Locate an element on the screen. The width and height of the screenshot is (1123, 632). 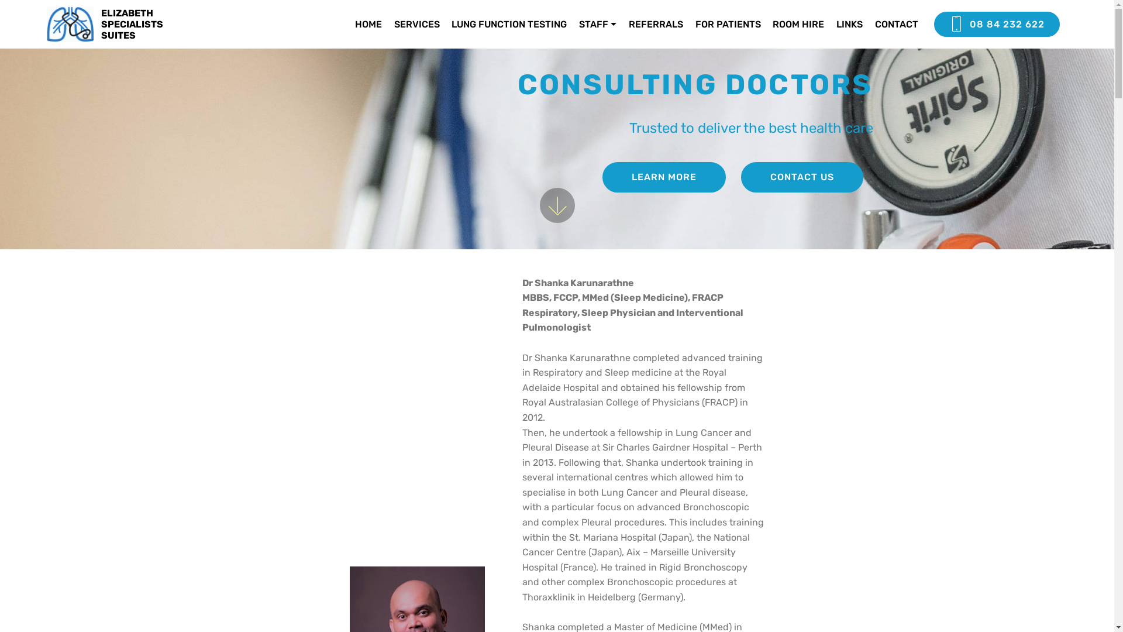
SERVICES is located at coordinates (417, 24).